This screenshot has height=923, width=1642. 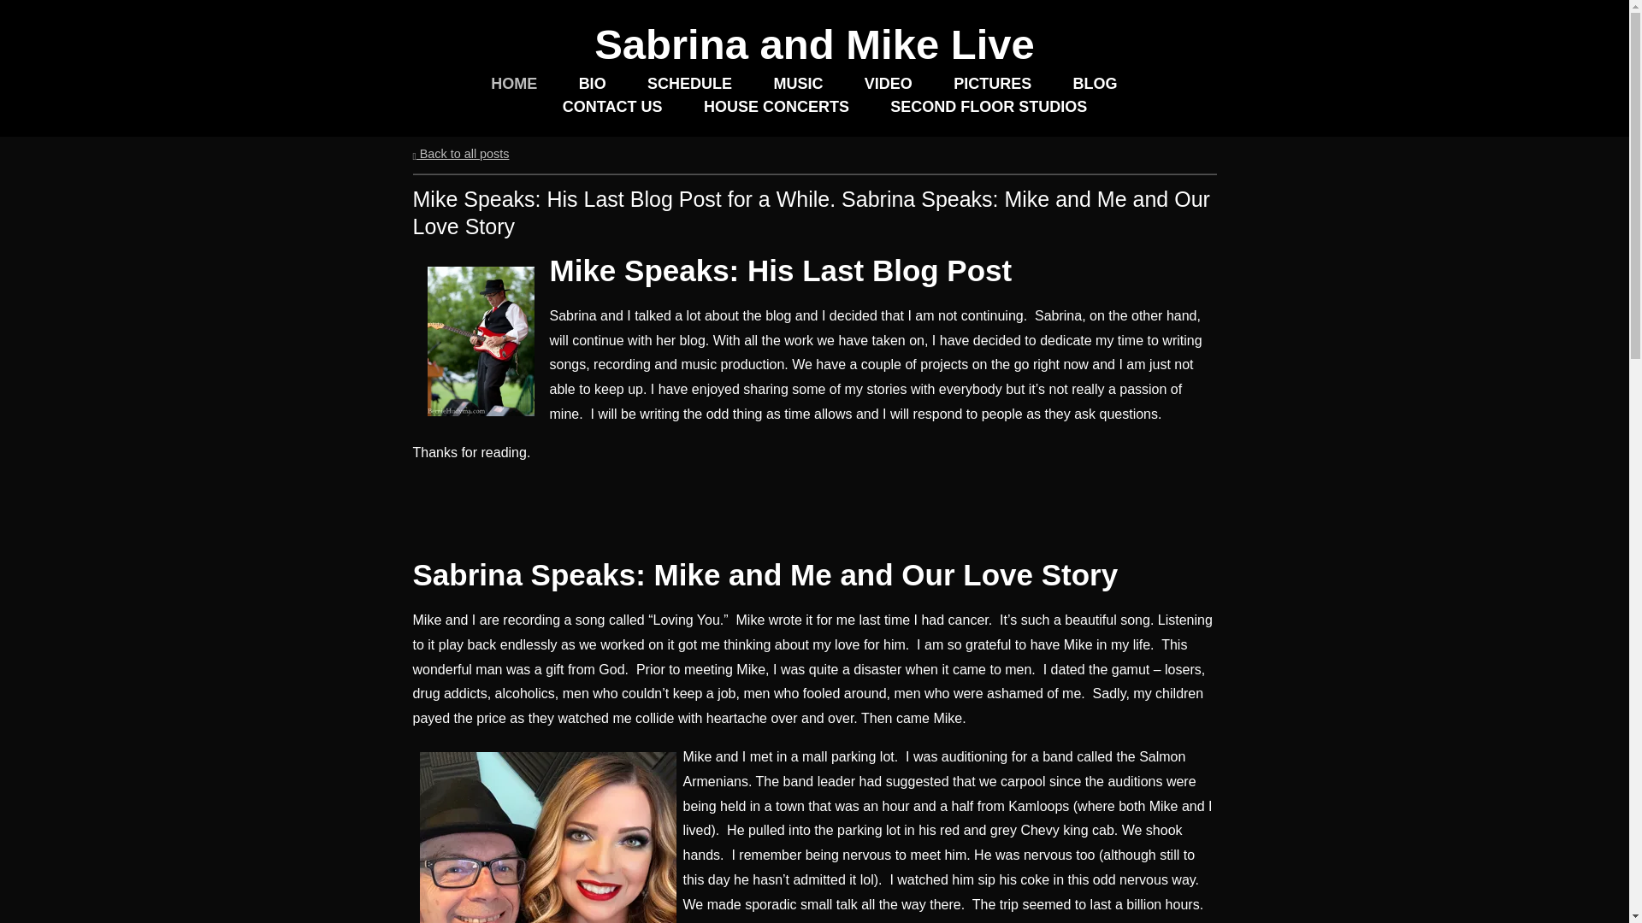 I want to click on Back to all posts, so click(x=460, y=153).